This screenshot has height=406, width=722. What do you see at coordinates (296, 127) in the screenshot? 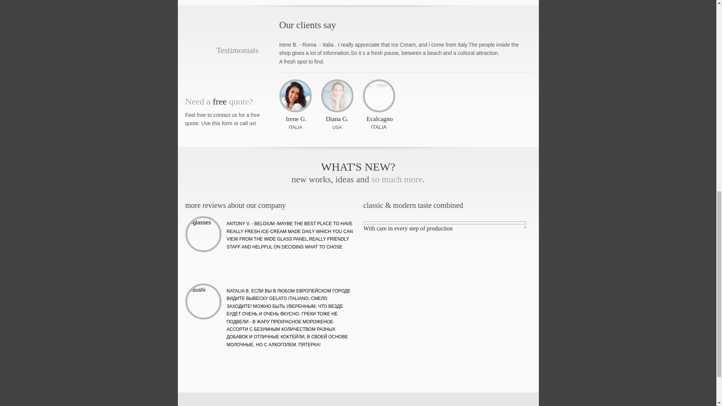
I see `ITALIA` at bounding box center [296, 127].